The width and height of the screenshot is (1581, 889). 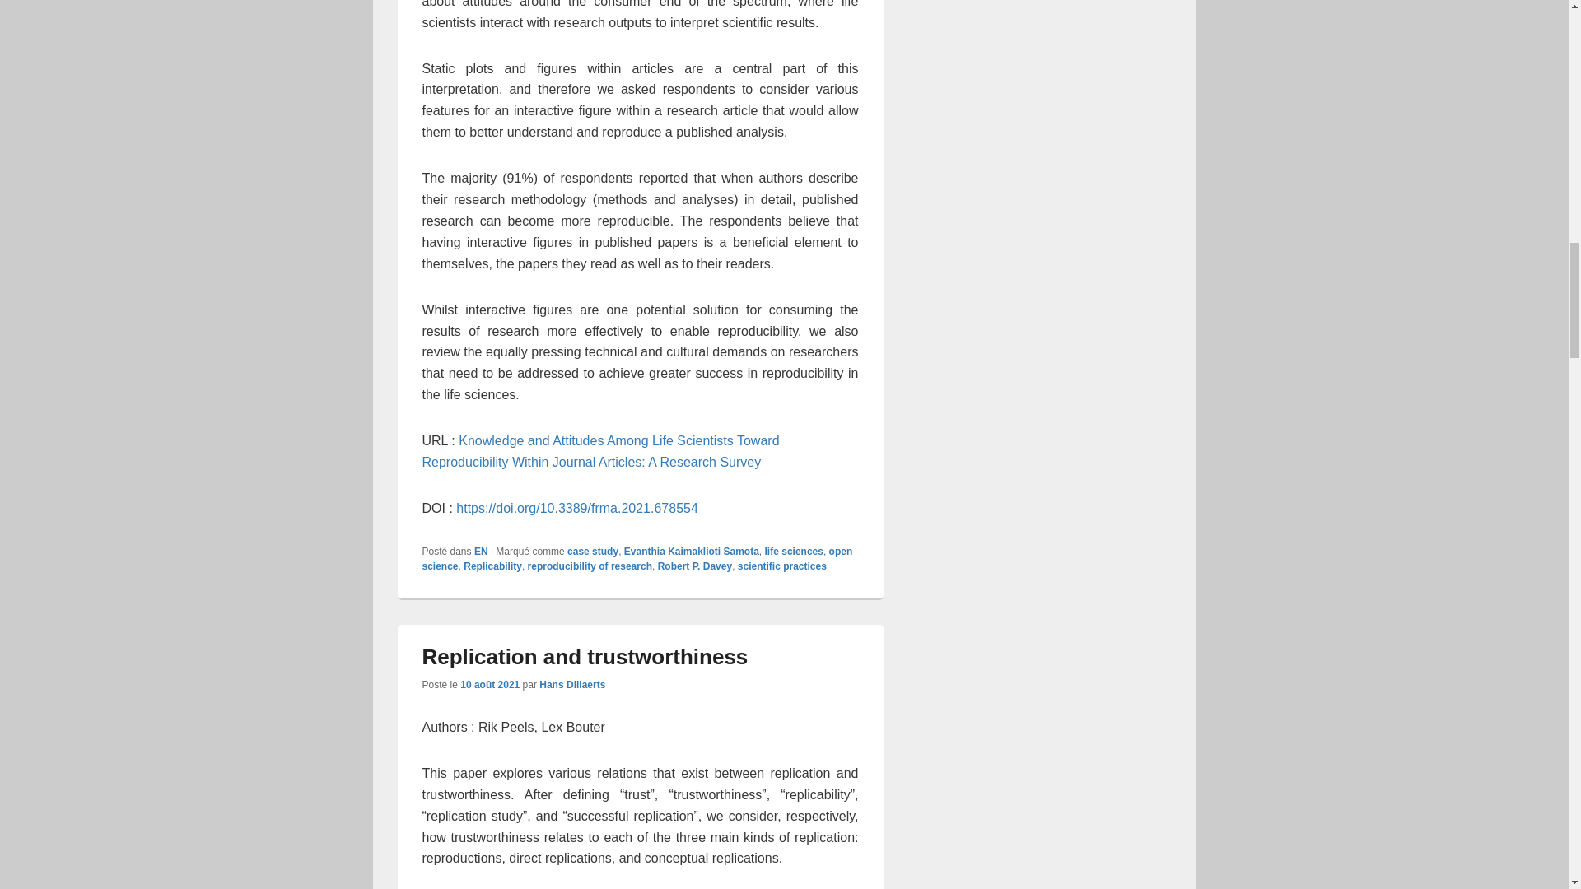 What do you see at coordinates (571, 685) in the screenshot?
I see `Hans Dillaerts` at bounding box center [571, 685].